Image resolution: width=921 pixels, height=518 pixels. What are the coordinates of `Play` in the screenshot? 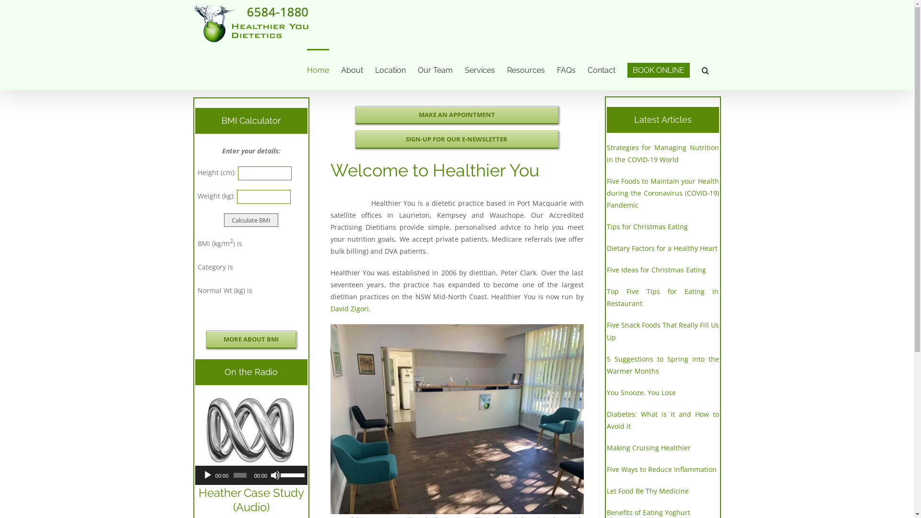 It's located at (207, 475).